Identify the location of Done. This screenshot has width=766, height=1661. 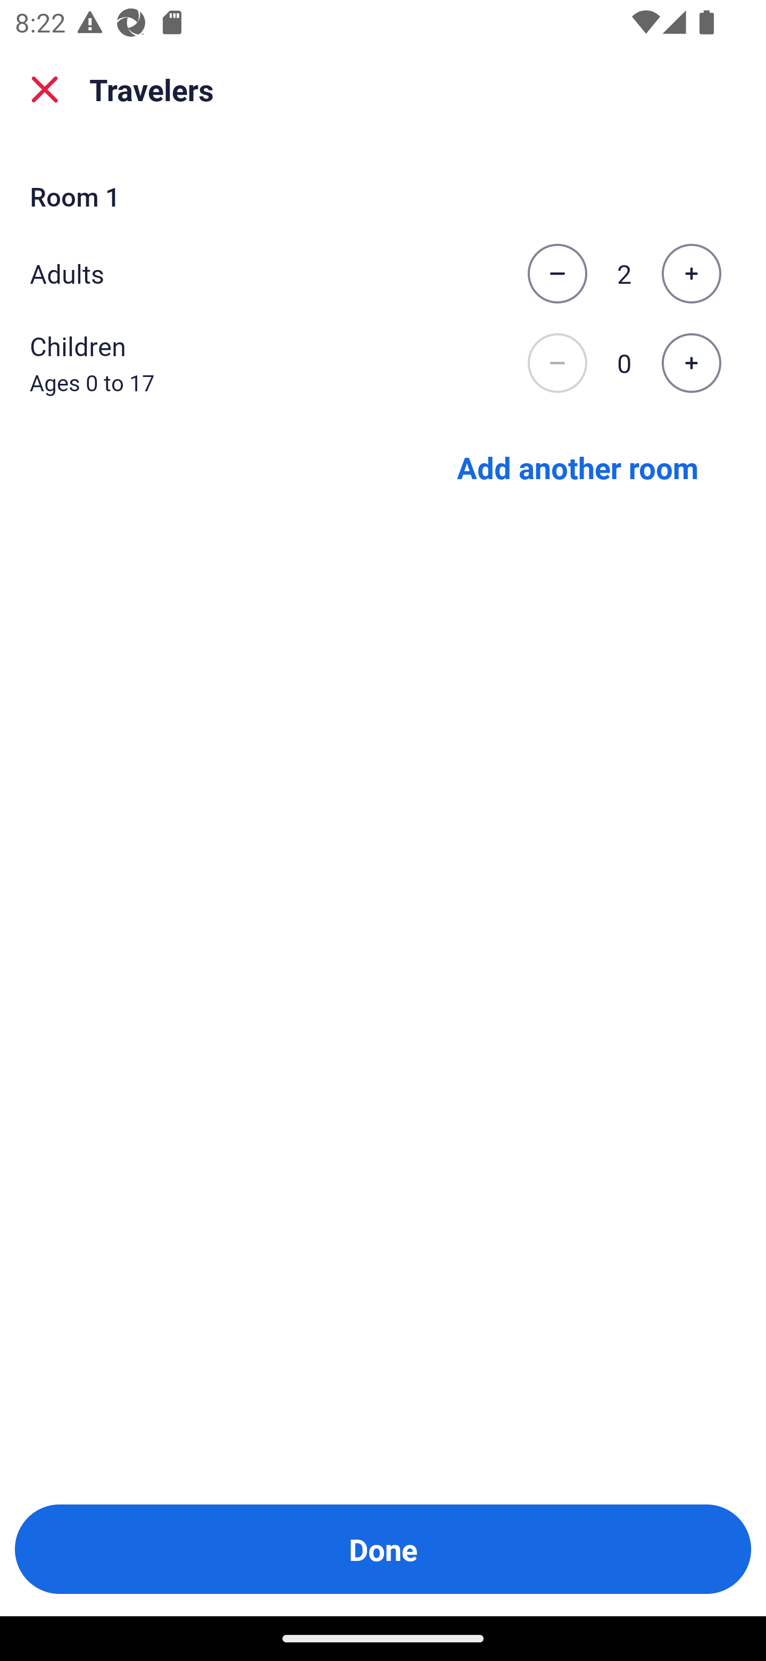
(383, 1549).